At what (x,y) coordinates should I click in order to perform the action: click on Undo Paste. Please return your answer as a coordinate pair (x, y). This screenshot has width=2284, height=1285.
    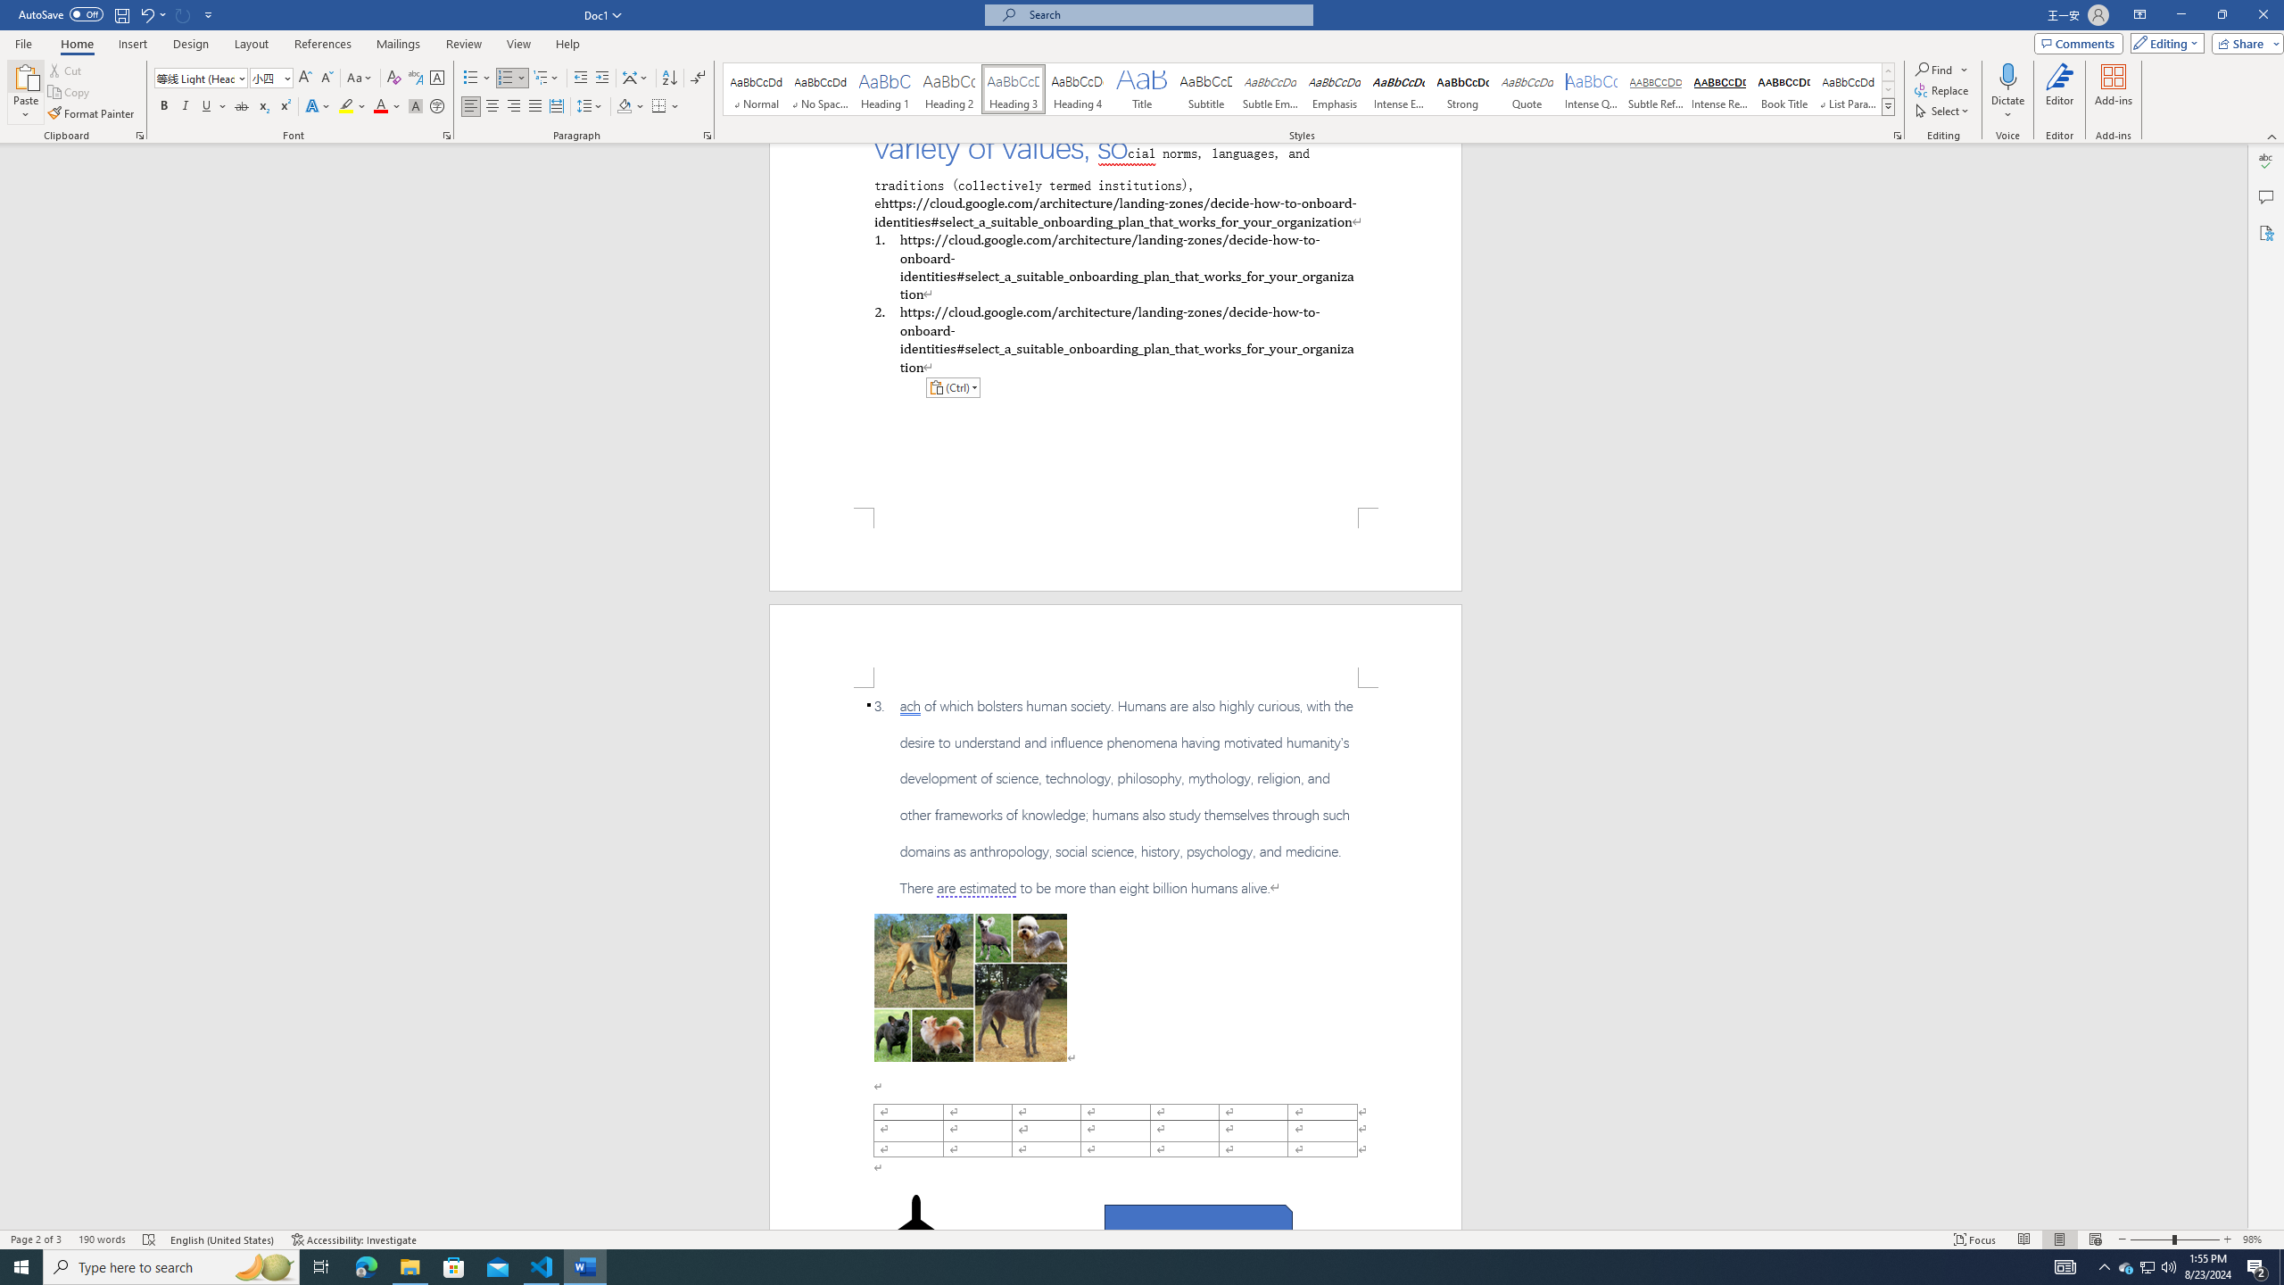
    Looking at the image, I should click on (152, 14).